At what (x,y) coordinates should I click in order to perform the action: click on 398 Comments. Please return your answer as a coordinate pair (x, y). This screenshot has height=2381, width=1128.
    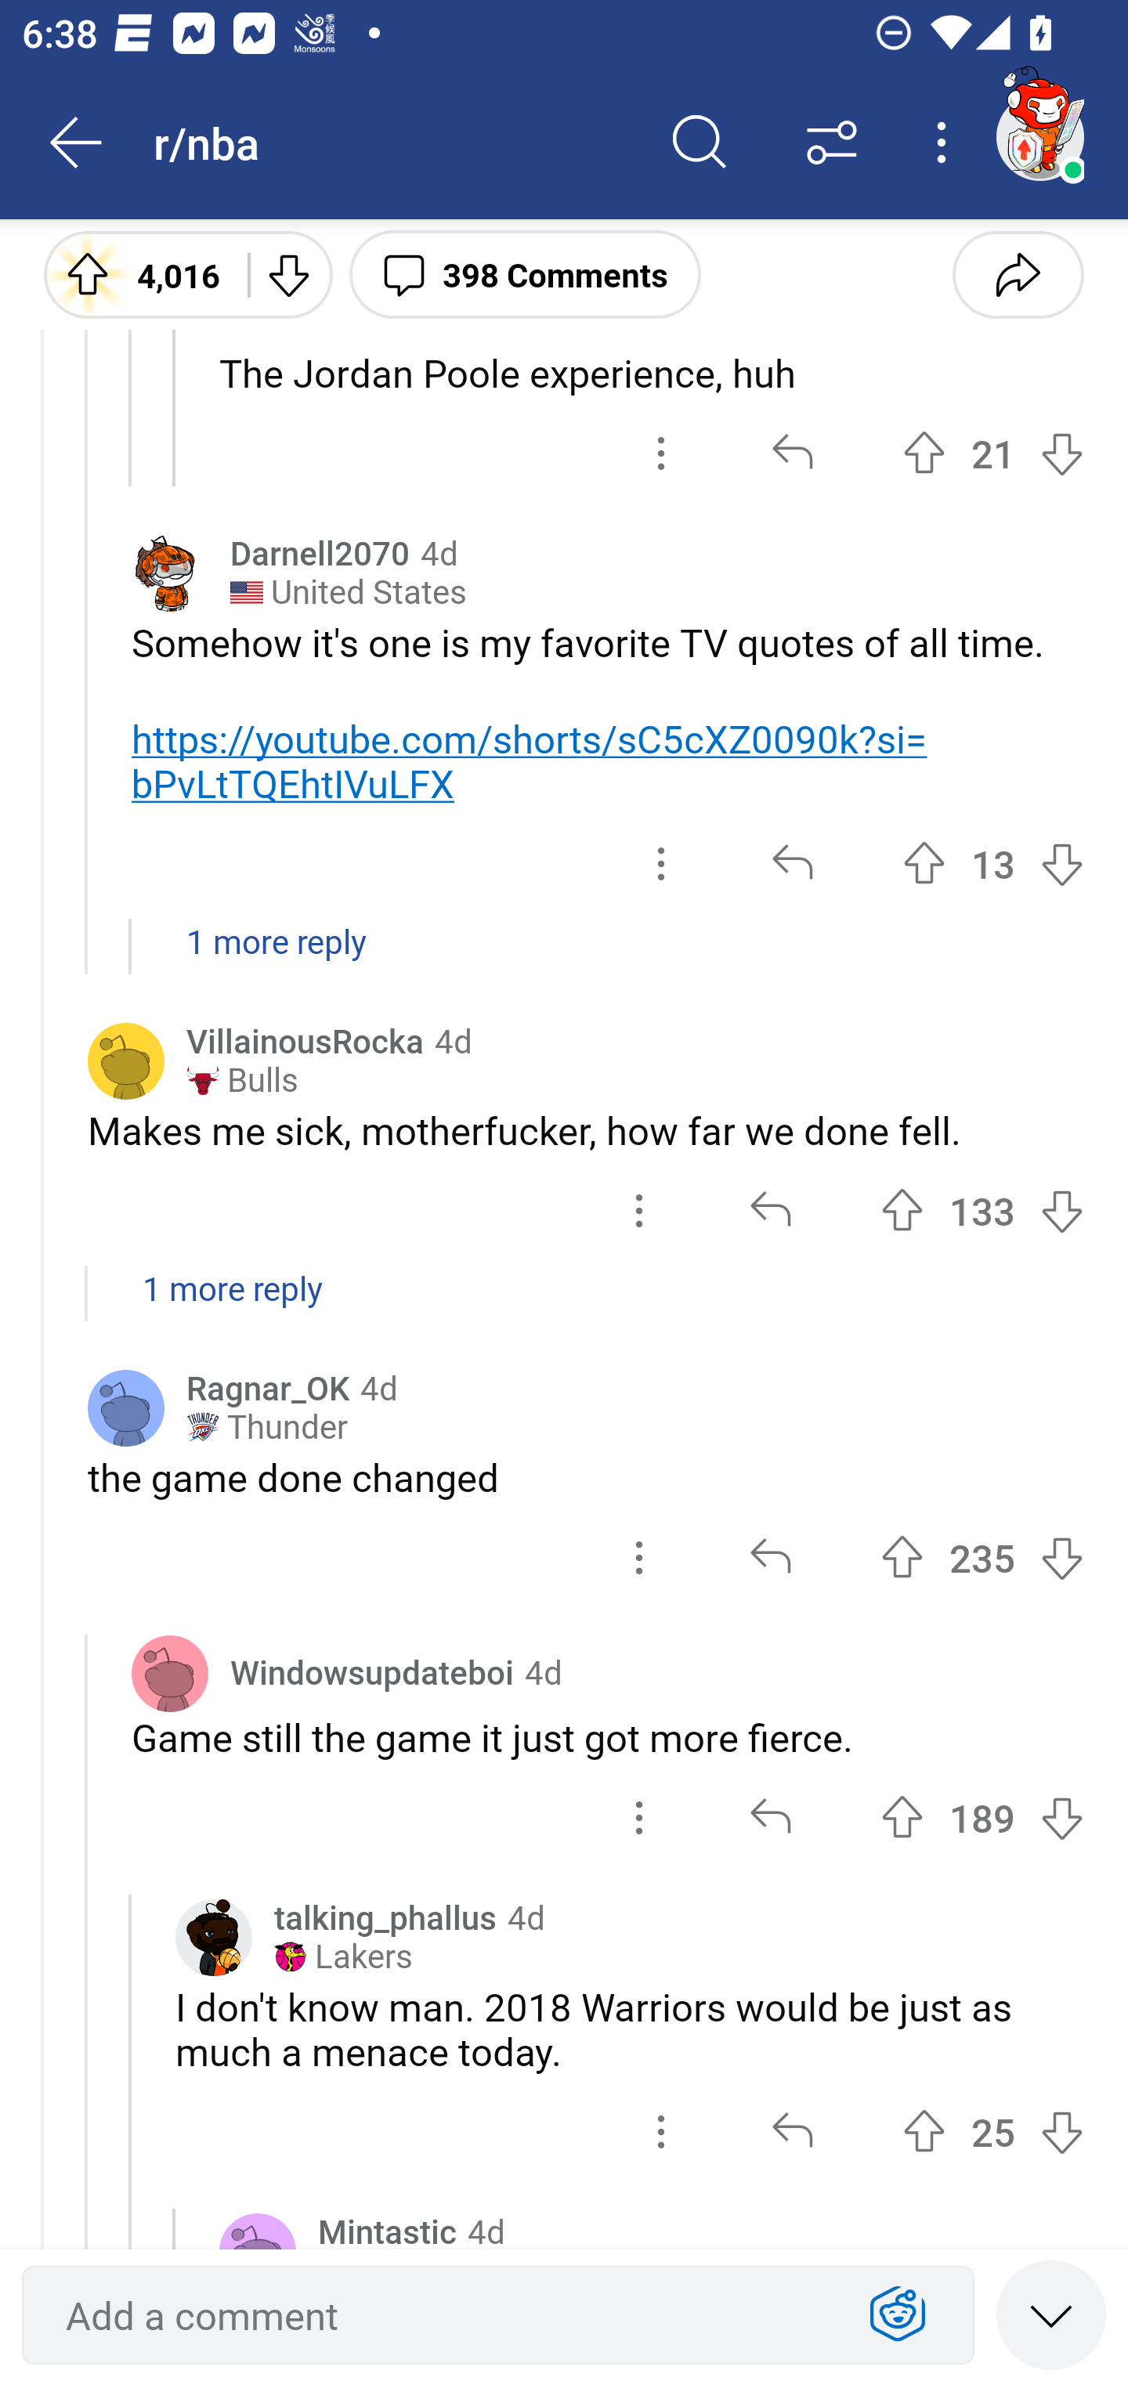
    Looking at the image, I should click on (525, 273).